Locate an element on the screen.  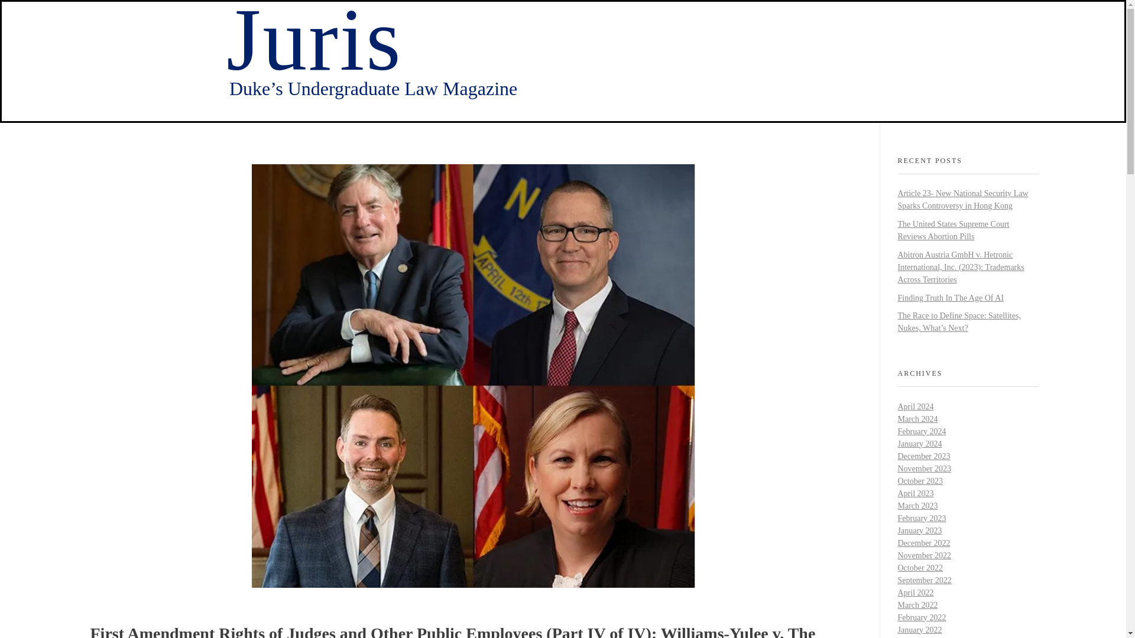
March 2024 is located at coordinates (917, 419).